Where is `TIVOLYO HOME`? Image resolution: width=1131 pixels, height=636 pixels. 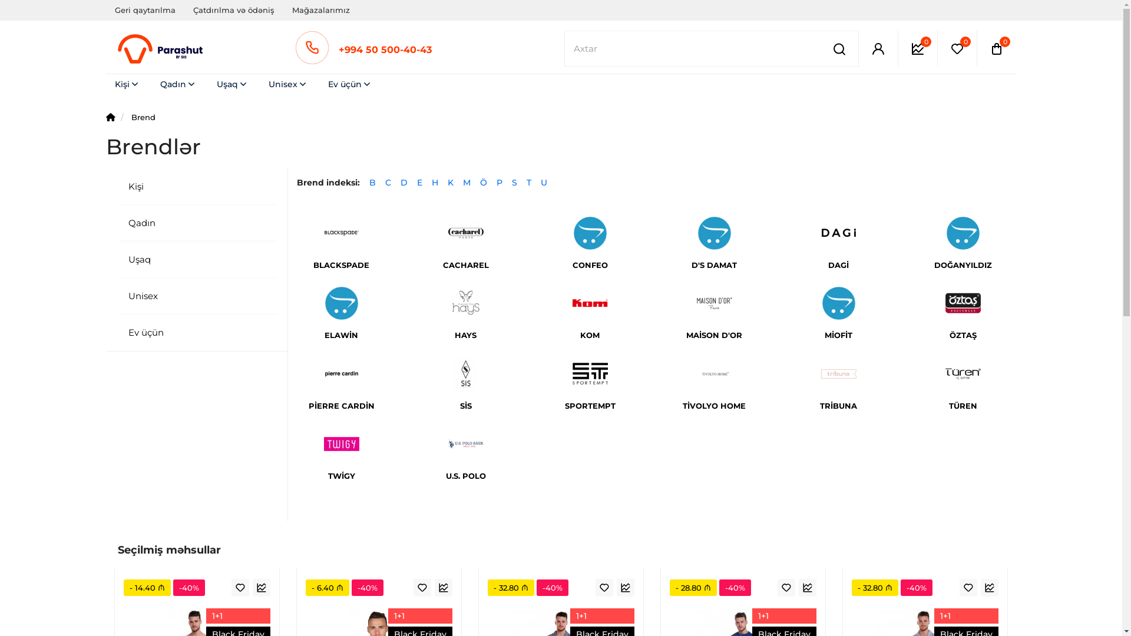
TIVOLYO HOME is located at coordinates (714, 406).